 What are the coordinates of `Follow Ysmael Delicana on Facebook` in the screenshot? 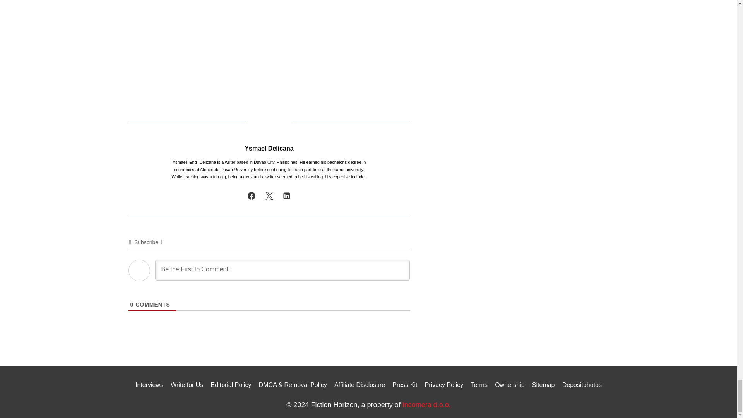 It's located at (252, 196).